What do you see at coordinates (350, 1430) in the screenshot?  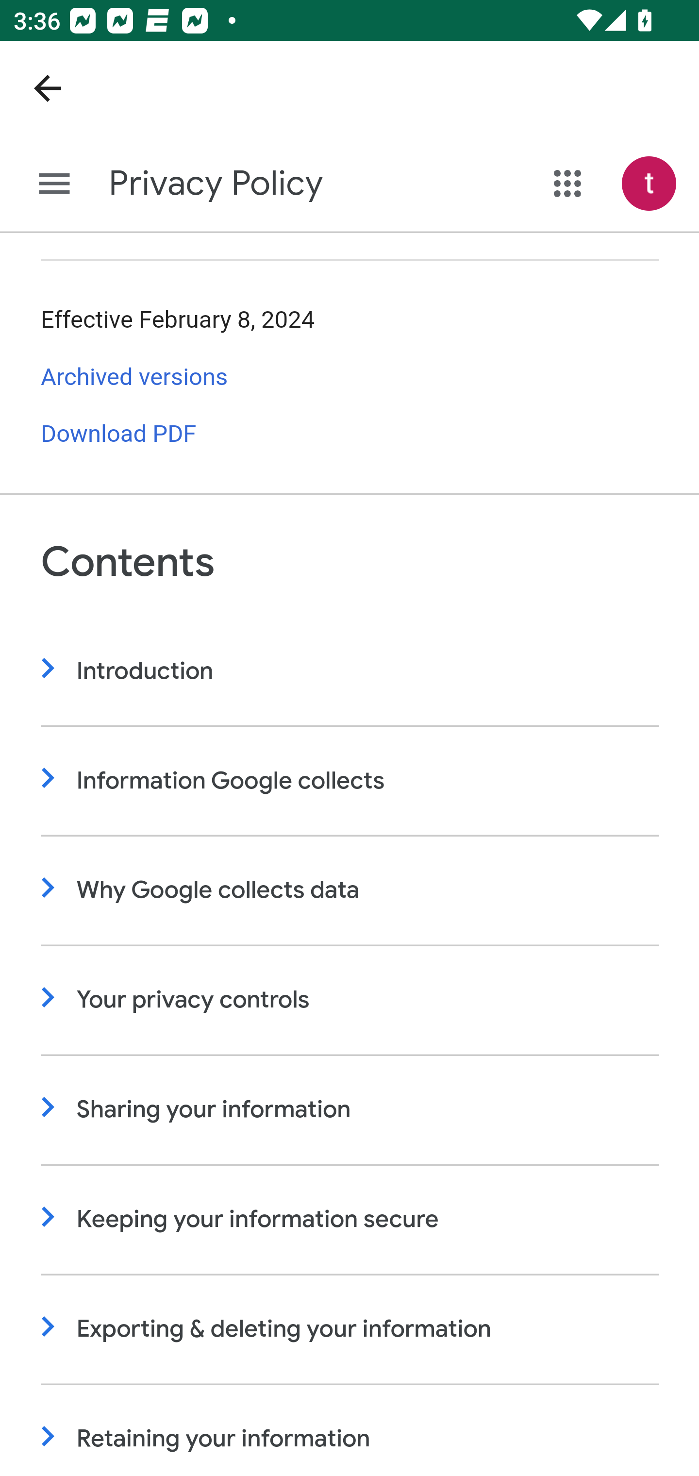 I see `Retaining your information` at bounding box center [350, 1430].